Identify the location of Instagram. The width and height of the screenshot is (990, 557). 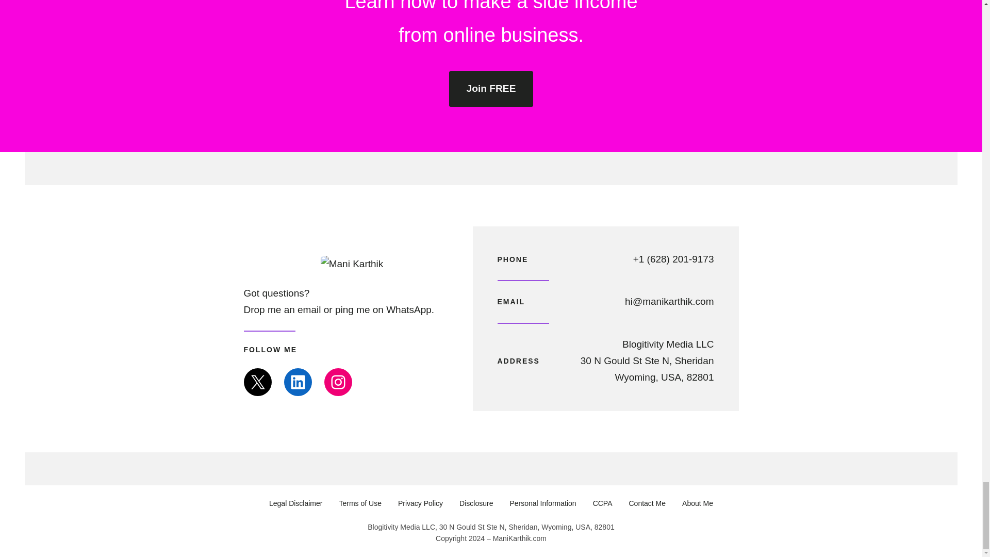
(337, 382).